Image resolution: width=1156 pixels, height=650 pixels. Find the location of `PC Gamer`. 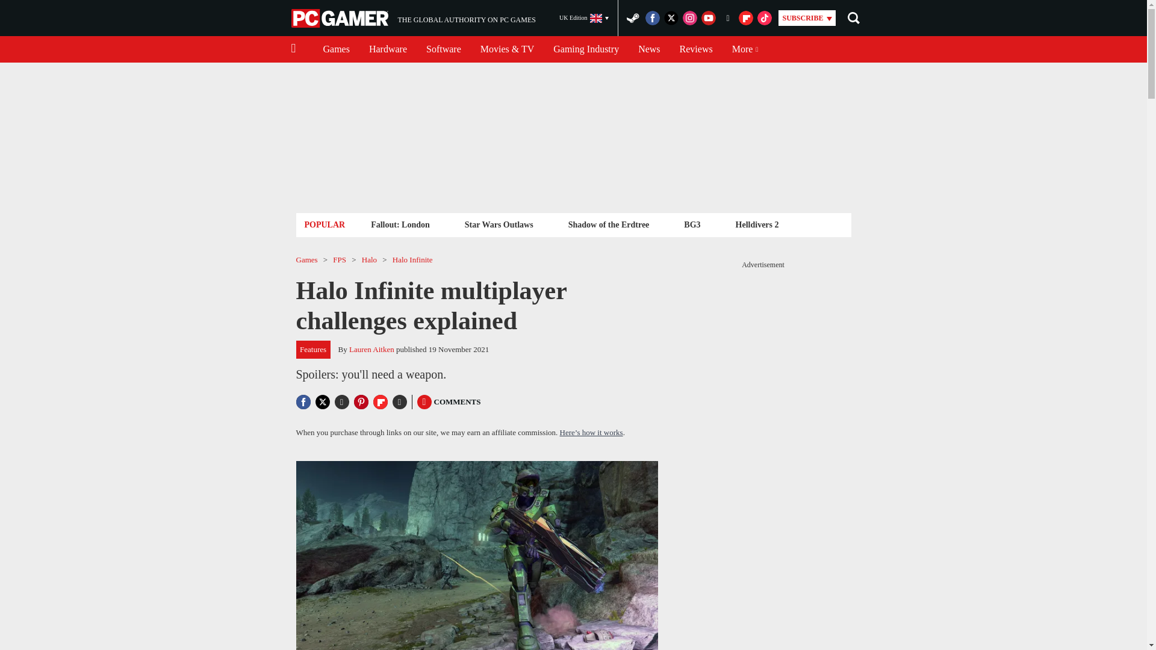

PC Gamer is located at coordinates (341, 18).